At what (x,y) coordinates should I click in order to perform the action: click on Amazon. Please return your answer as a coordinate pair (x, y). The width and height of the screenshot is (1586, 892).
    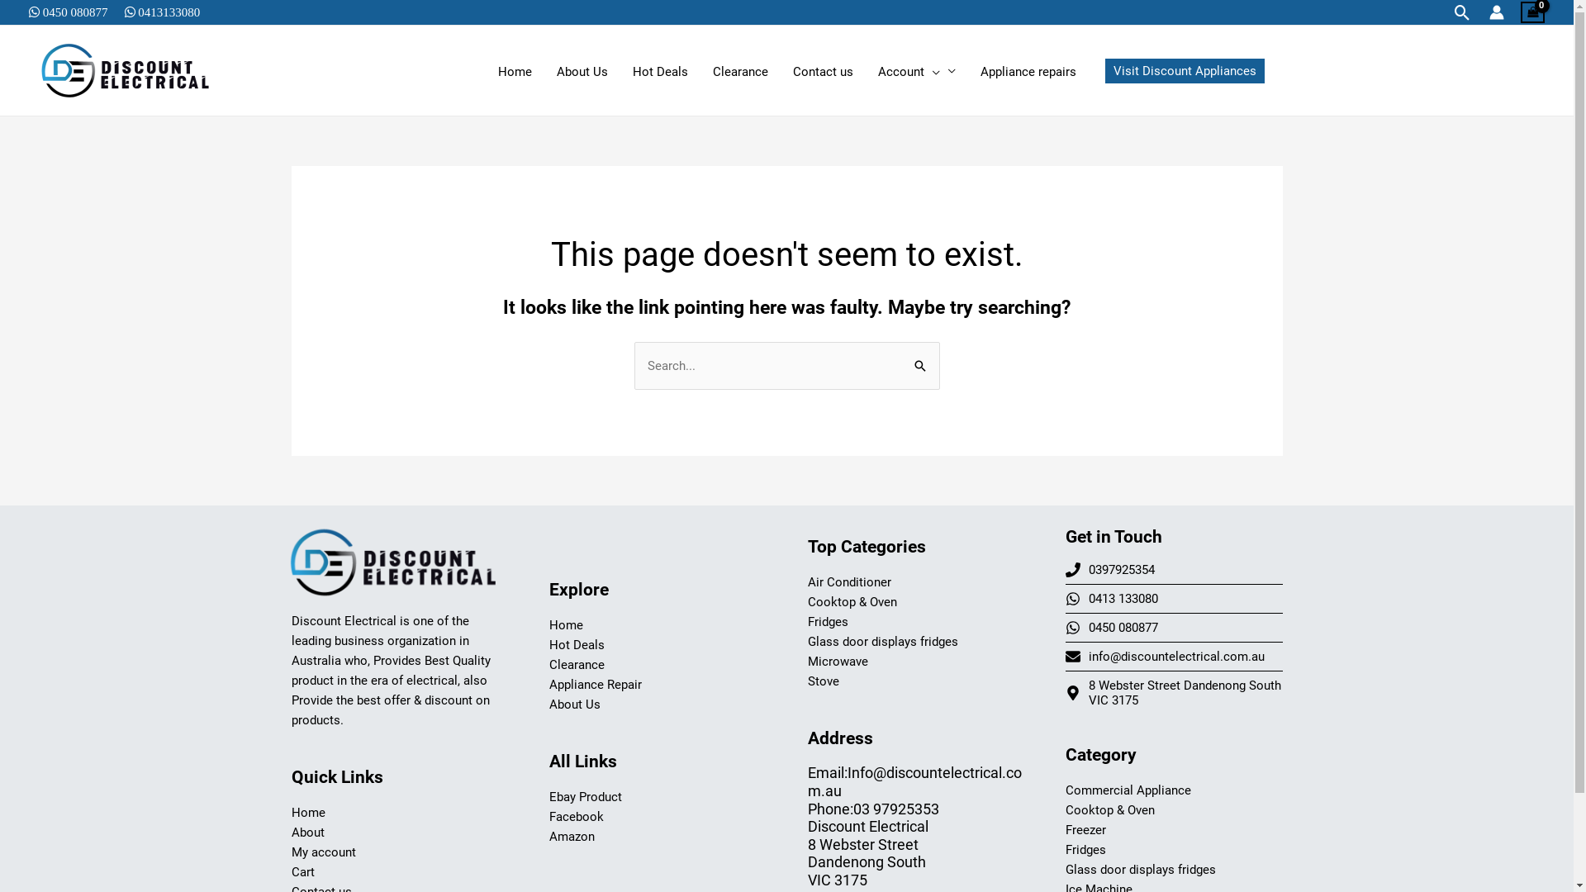
    Looking at the image, I should click on (572, 837).